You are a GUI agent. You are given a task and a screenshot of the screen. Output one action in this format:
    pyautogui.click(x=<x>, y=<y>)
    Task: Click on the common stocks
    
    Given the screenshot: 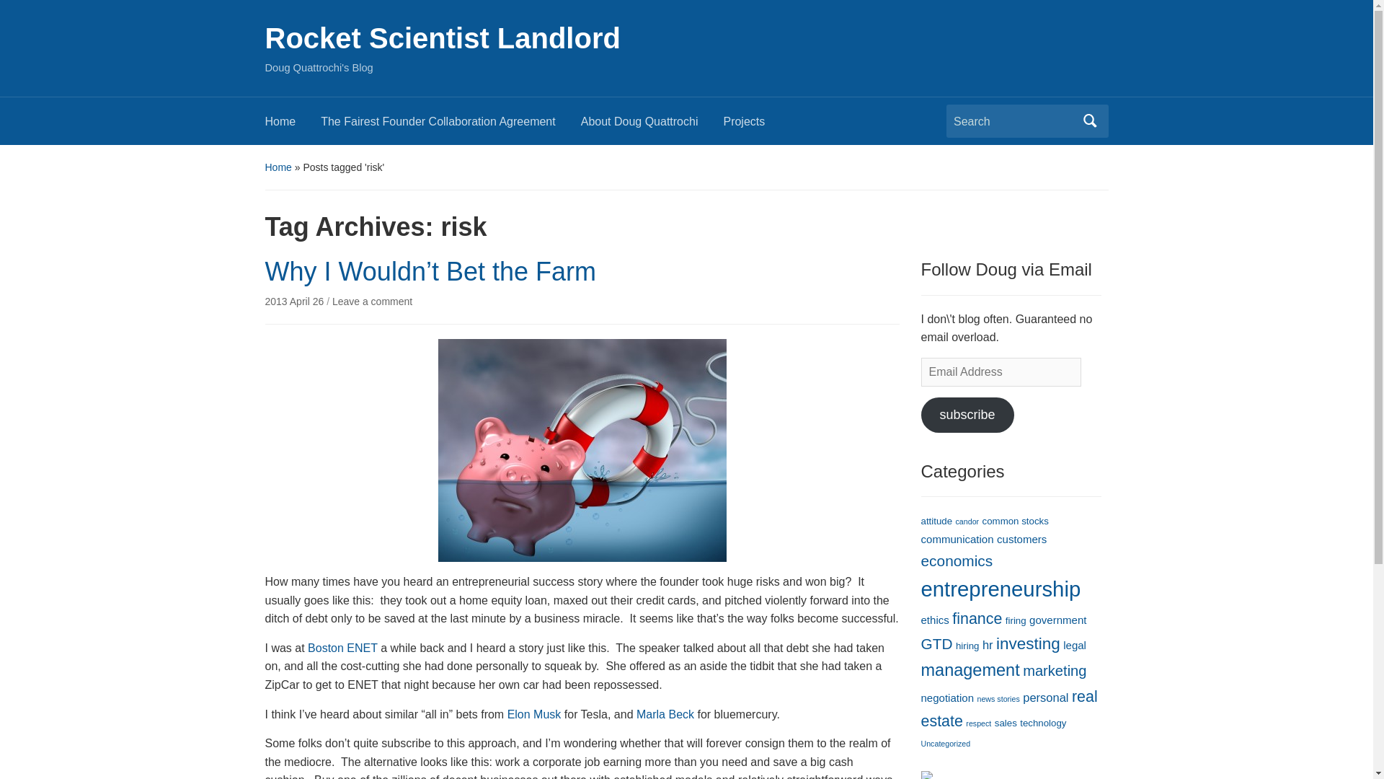 What is the action you would take?
    pyautogui.click(x=1016, y=521)
    